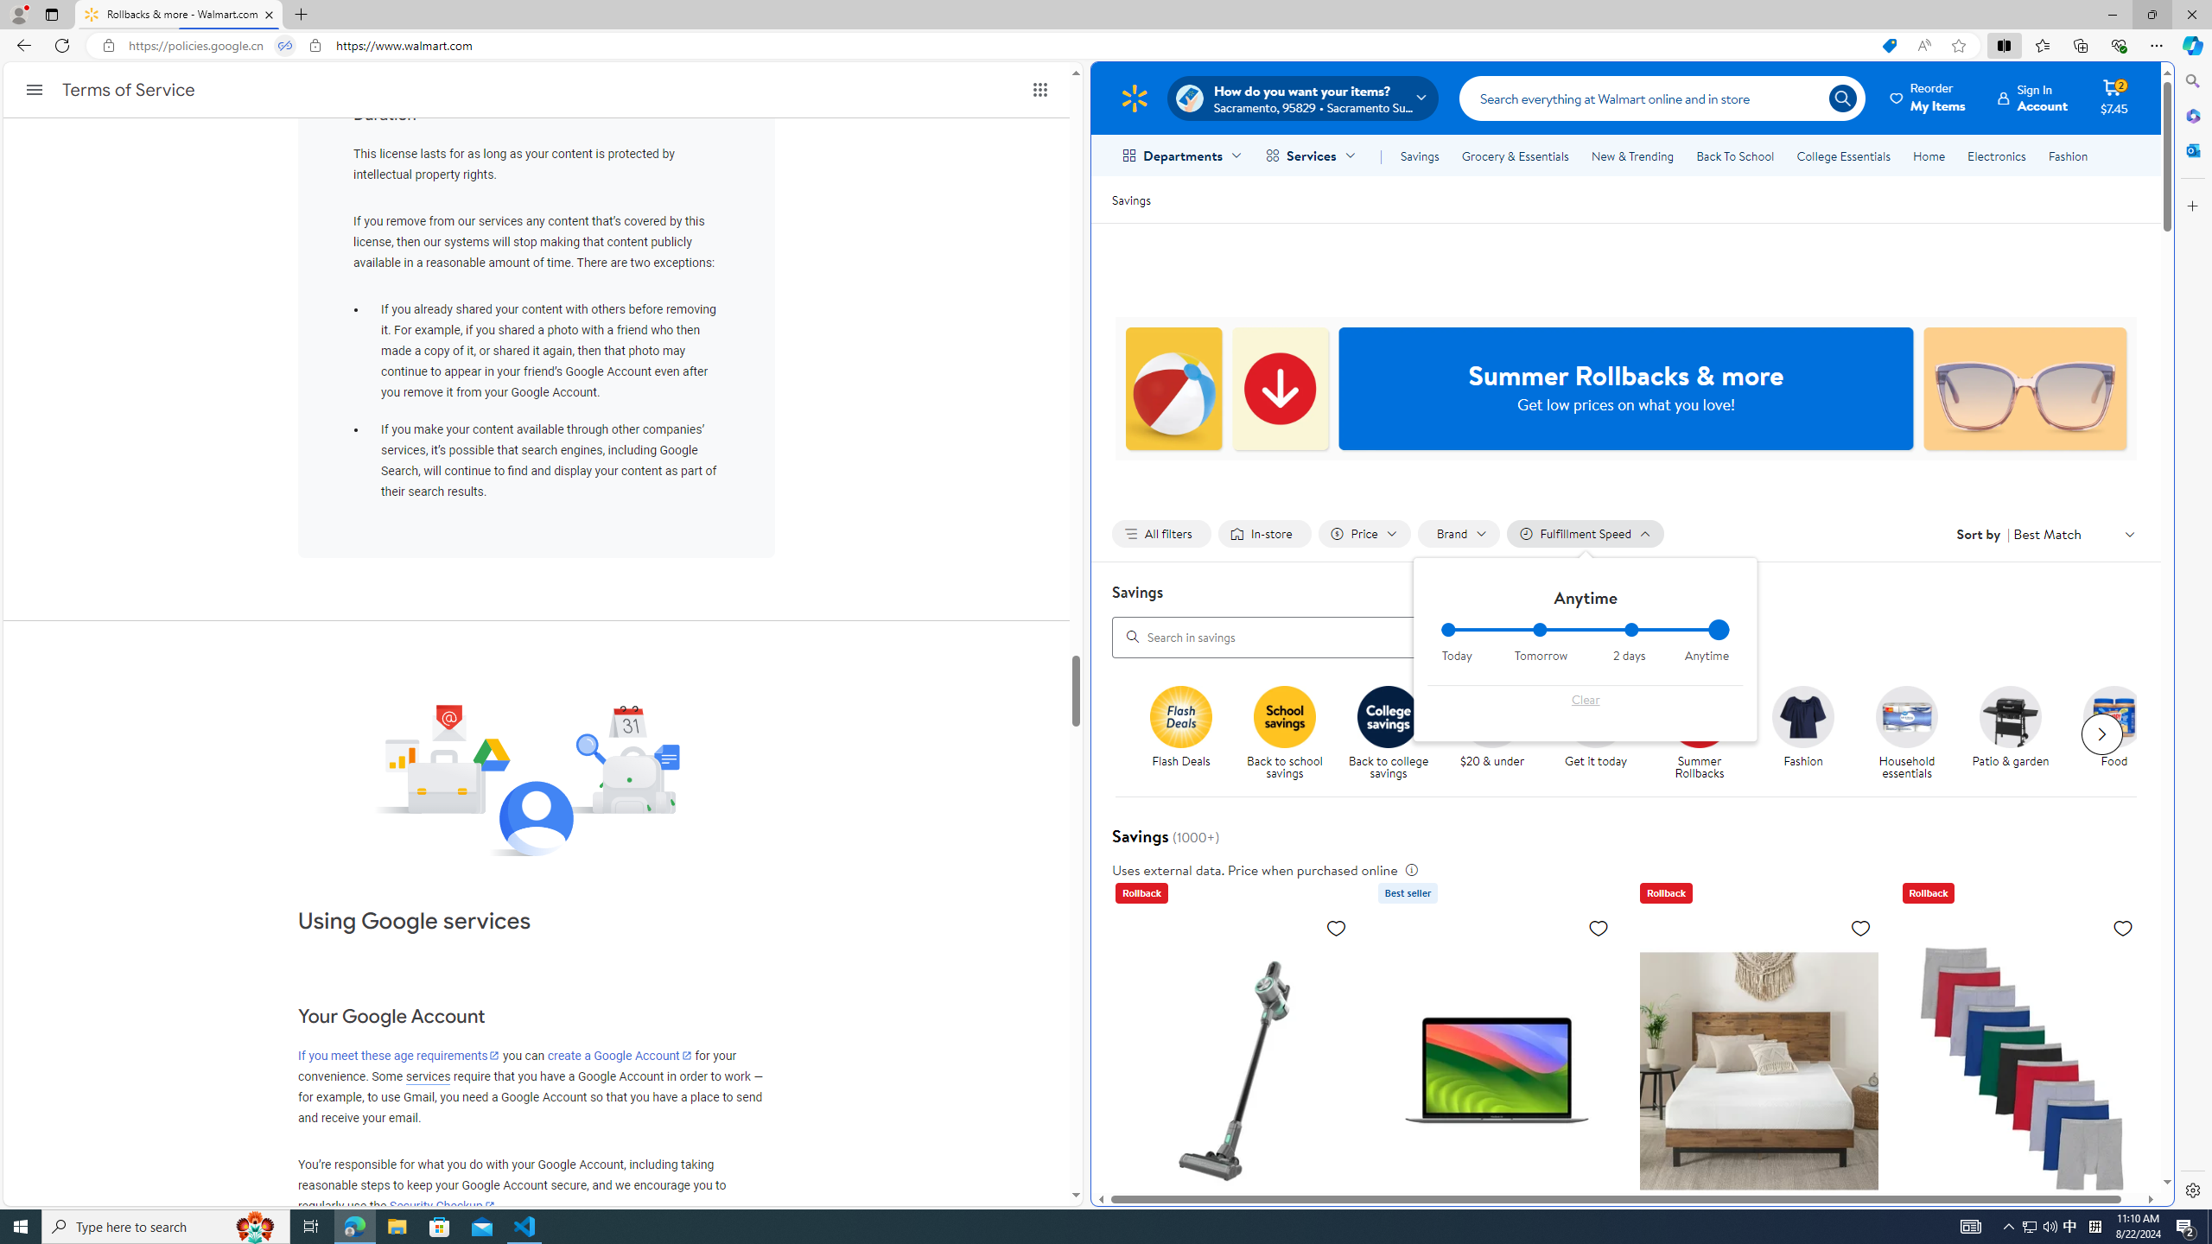 This screenshot has width=2212, height=1244. I want to click on Filter by In-store, so click(1264, 534).